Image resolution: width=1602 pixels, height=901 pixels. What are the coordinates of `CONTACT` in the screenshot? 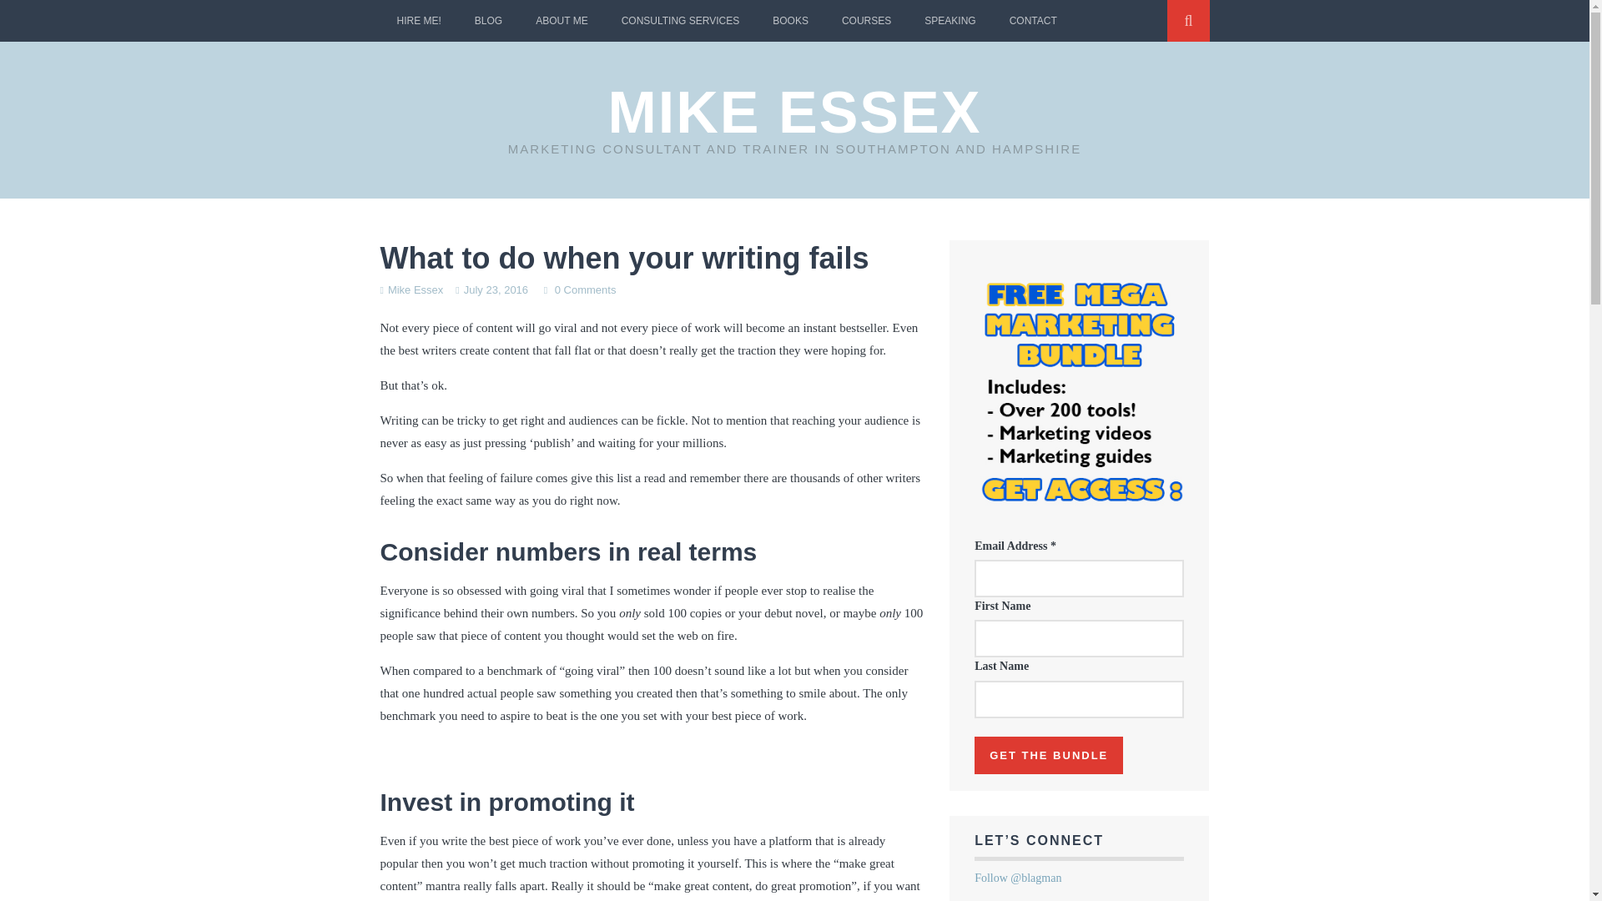 It's located at (1033, 20).